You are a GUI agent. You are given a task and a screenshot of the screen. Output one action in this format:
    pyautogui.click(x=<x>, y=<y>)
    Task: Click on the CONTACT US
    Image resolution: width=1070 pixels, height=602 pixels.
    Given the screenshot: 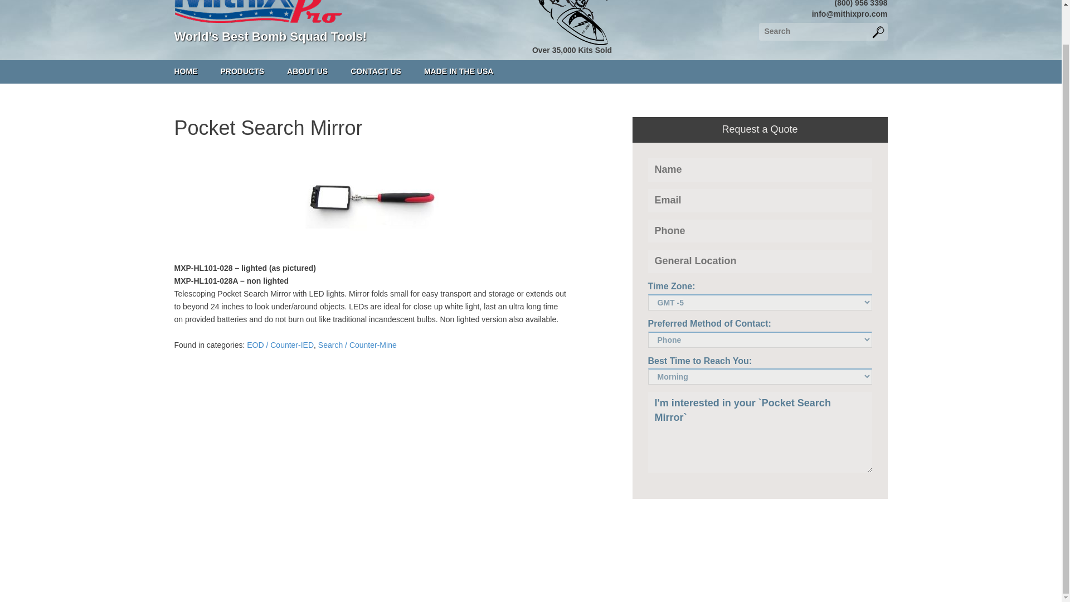 What is the action you would take?
    pyautogui.click(x=376, y=72)
    